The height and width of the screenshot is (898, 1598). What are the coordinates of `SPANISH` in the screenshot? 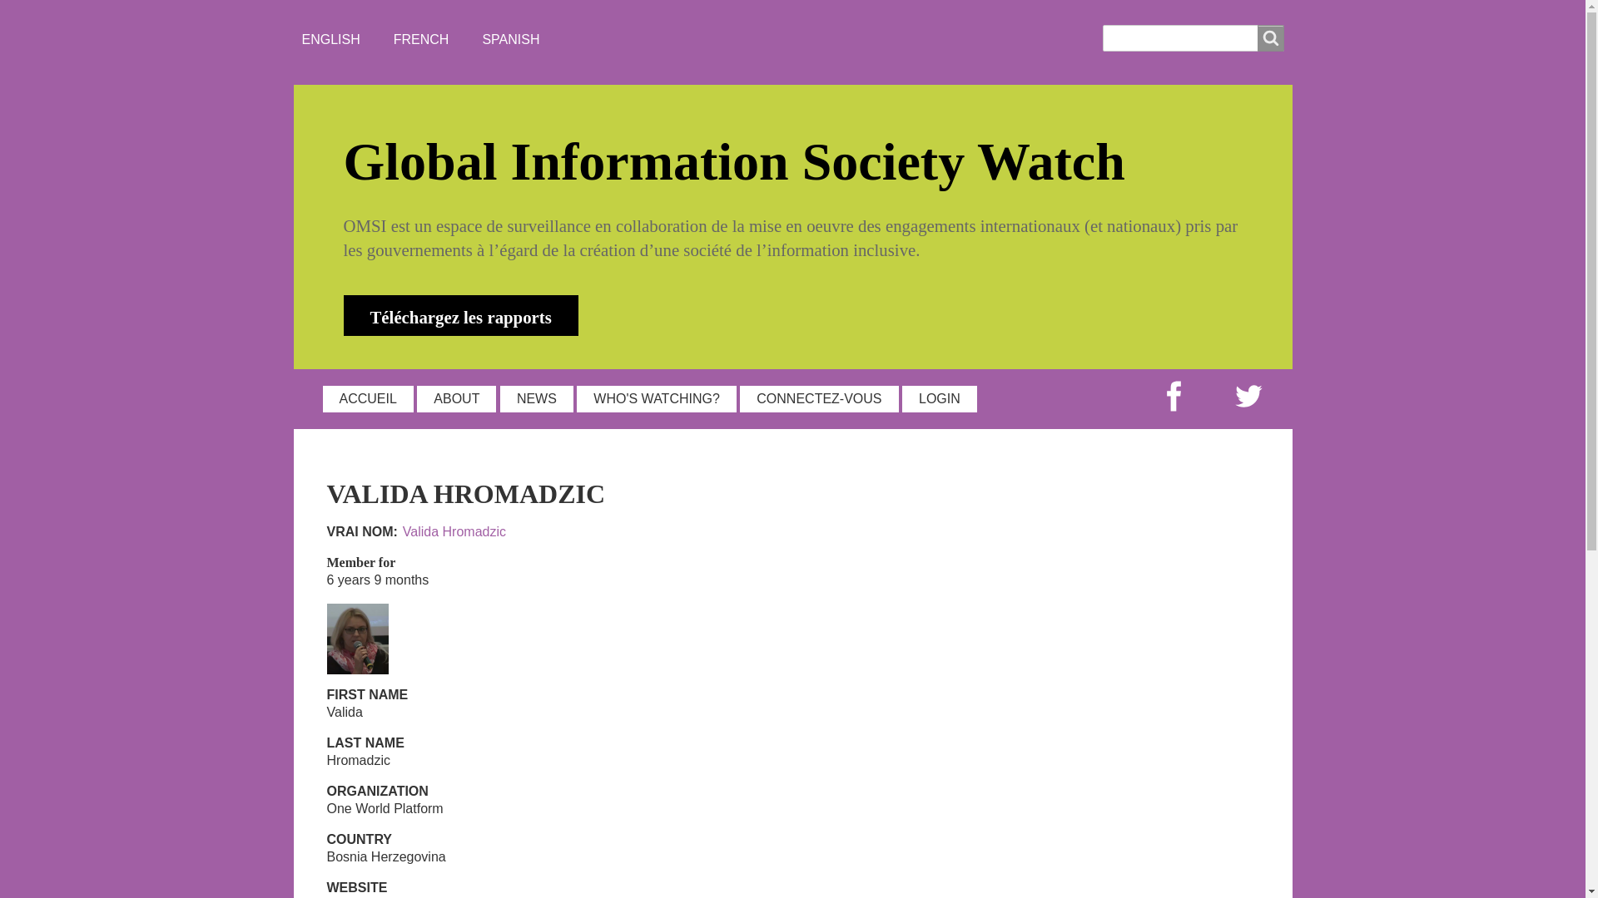 It's located at (511, 39).